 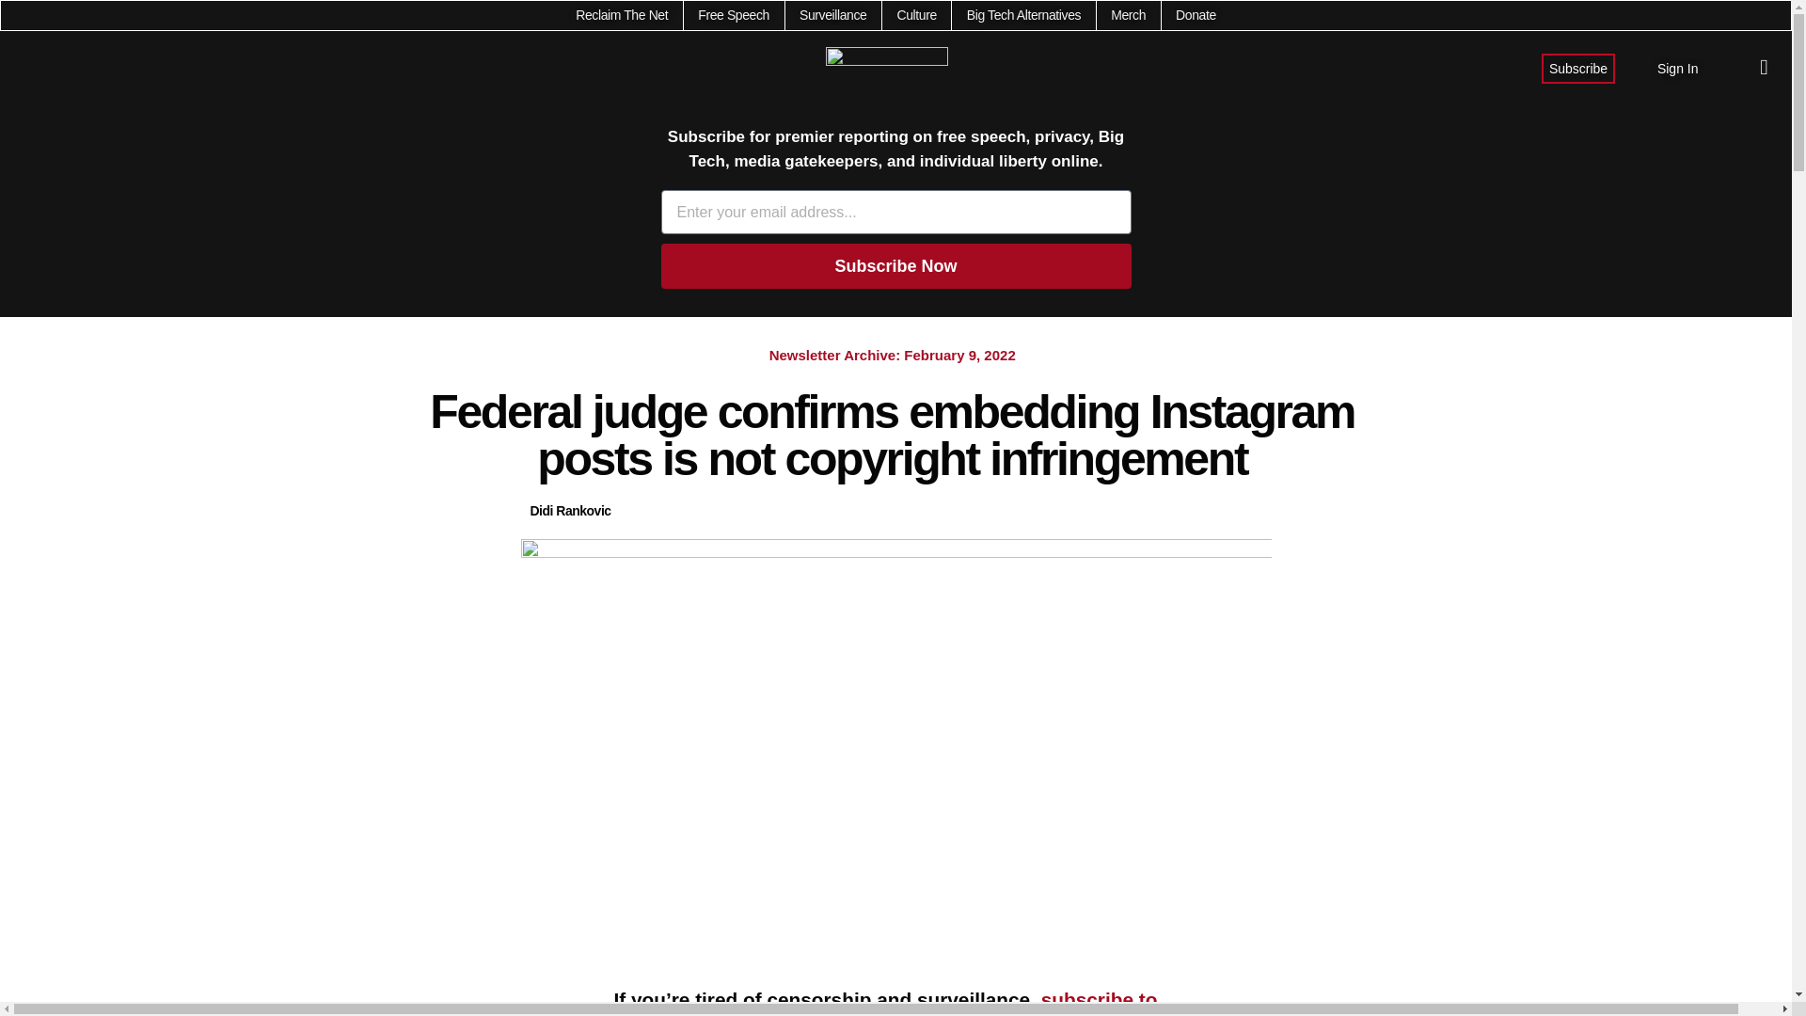 What do you see at coordinates (885, 1002) in the screenshot?
I see `subscribe to Reclaim The Net.` at bounding box center [885, 1002].